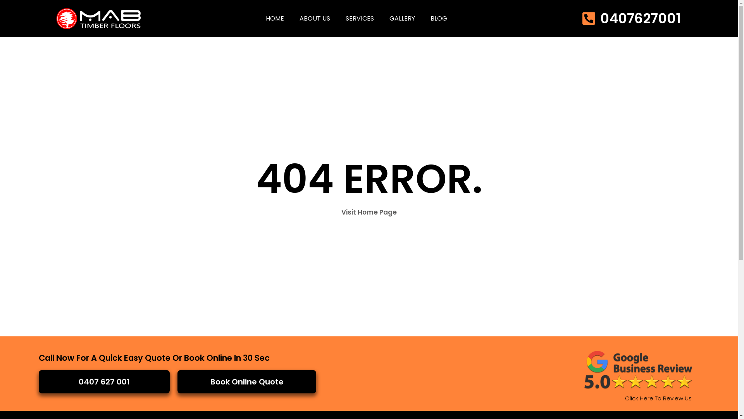 This screenshot has width=744, height=419. I want to click on 0407 627 001, so click(104, 382).